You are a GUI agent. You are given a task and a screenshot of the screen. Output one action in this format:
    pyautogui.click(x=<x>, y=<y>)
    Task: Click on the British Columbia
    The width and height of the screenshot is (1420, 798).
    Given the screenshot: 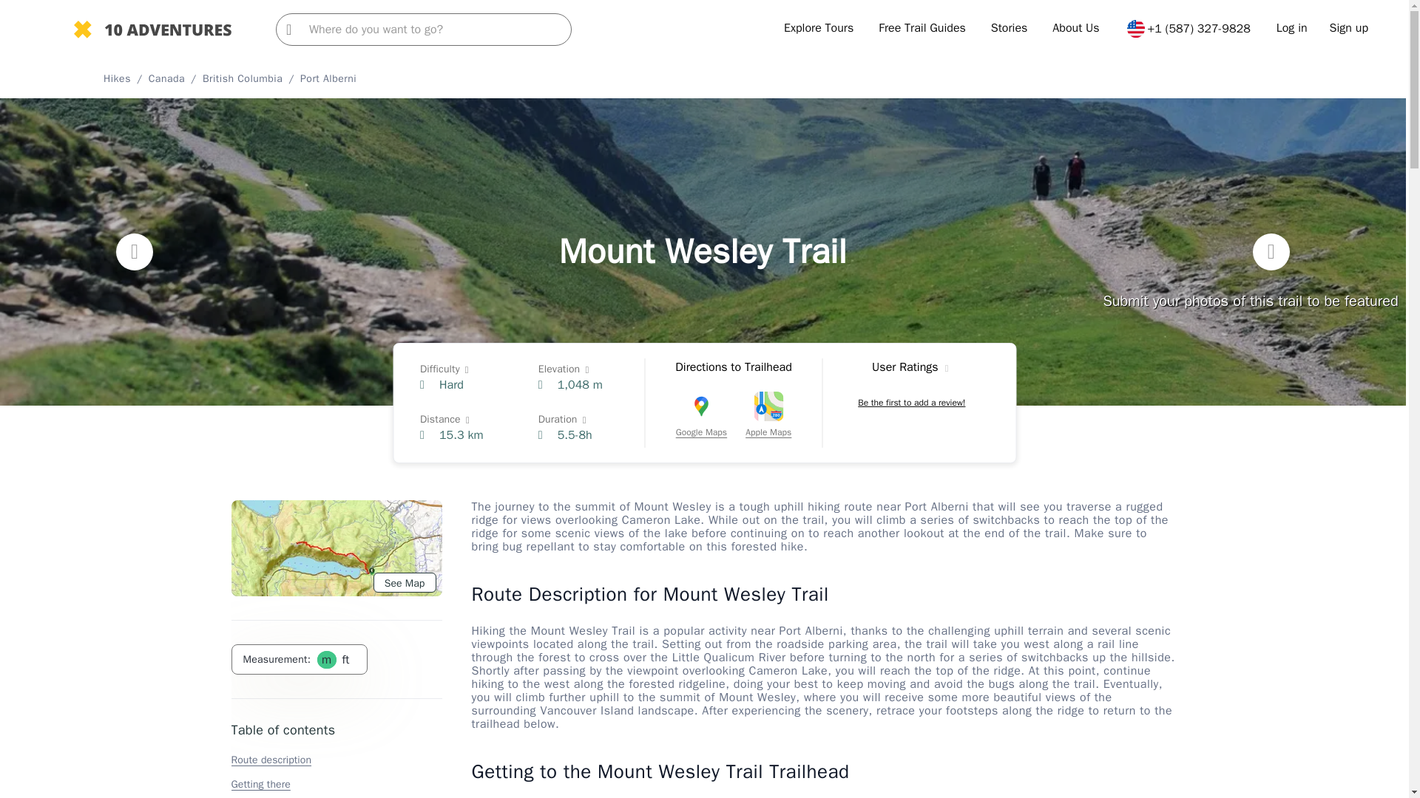 What is the action you would take?
    pyautogui.click(x=243, y=78)
    